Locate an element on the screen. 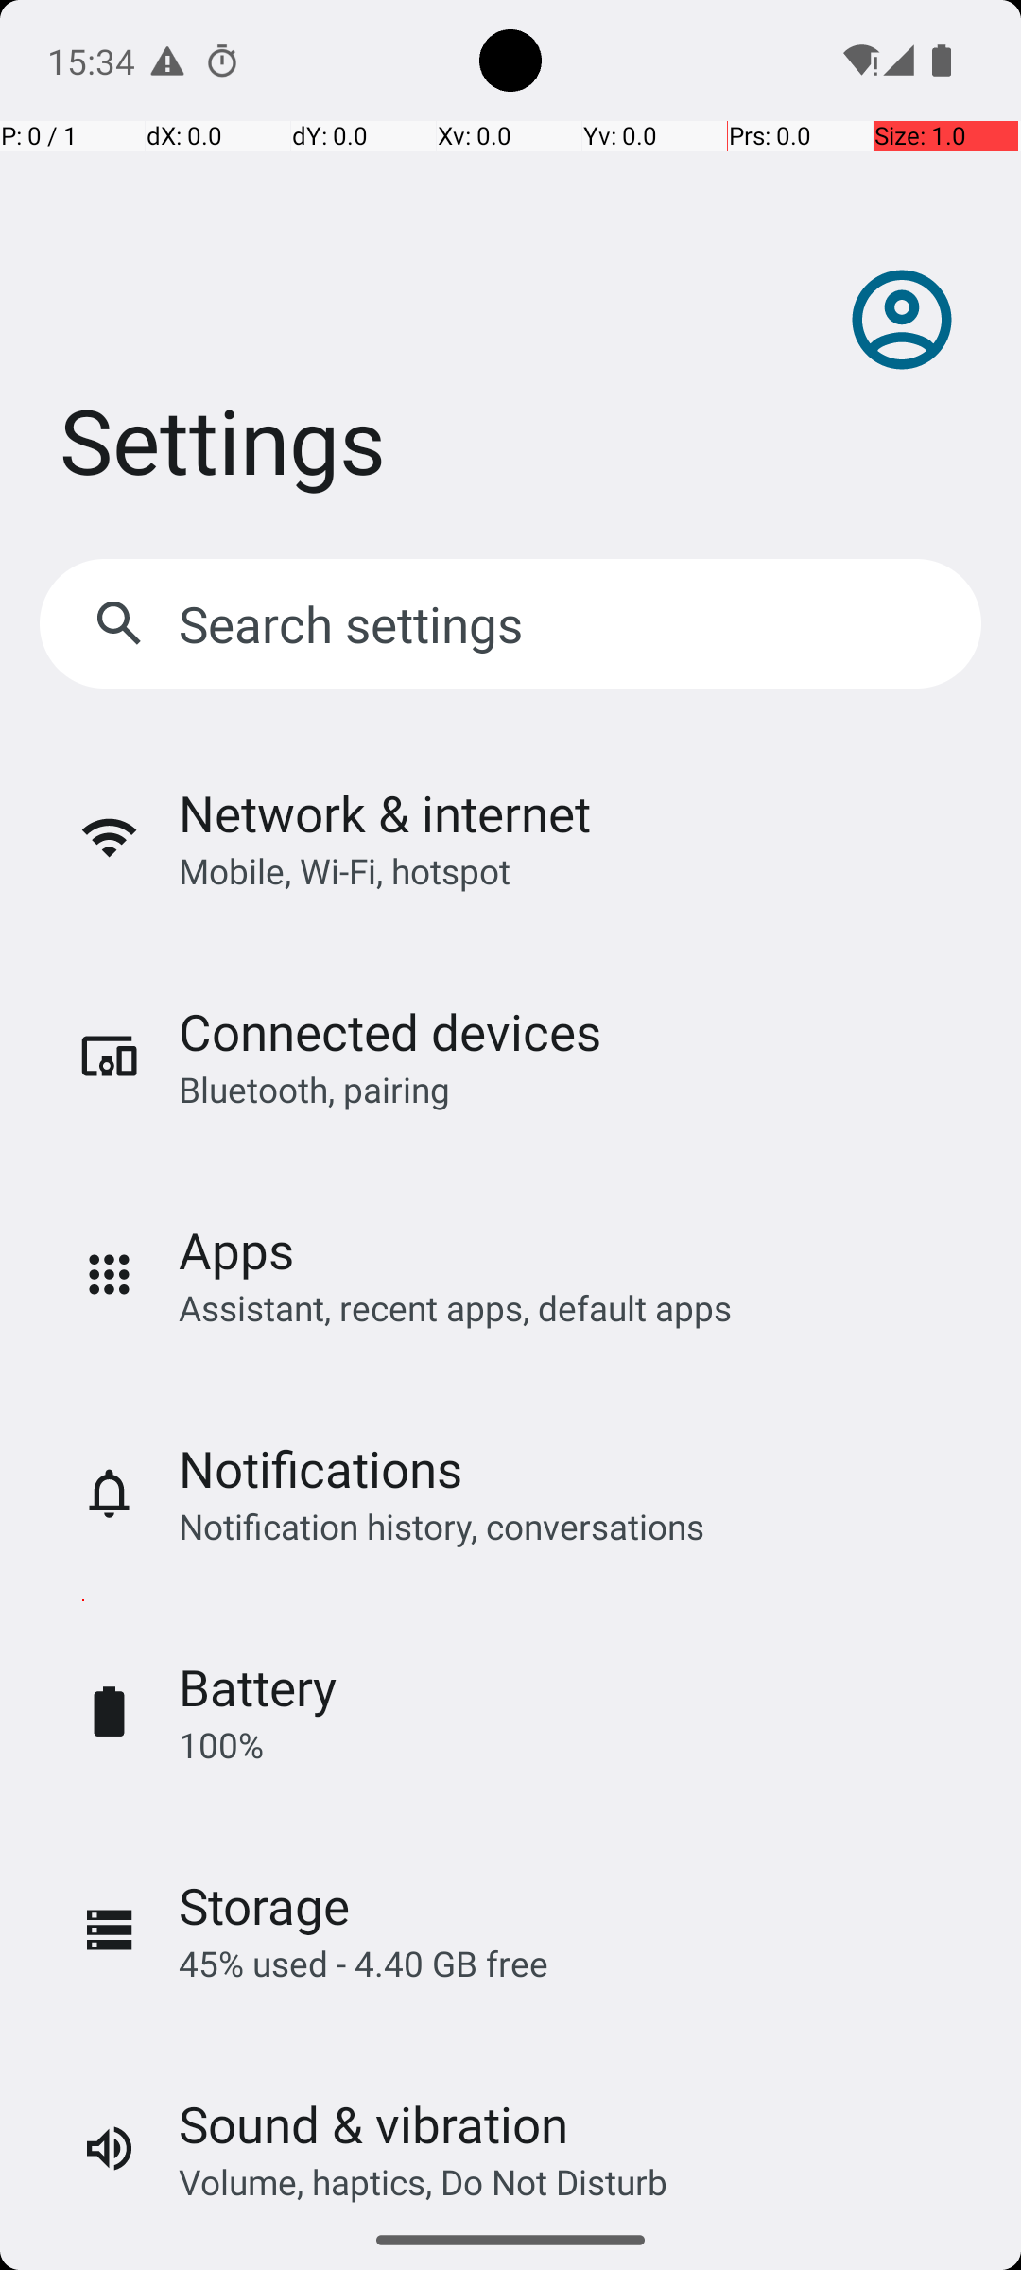 Image resolution: width=1021 pixels, height=2270 pixels. Sound & vibration is located at coordinates (373, 2124).